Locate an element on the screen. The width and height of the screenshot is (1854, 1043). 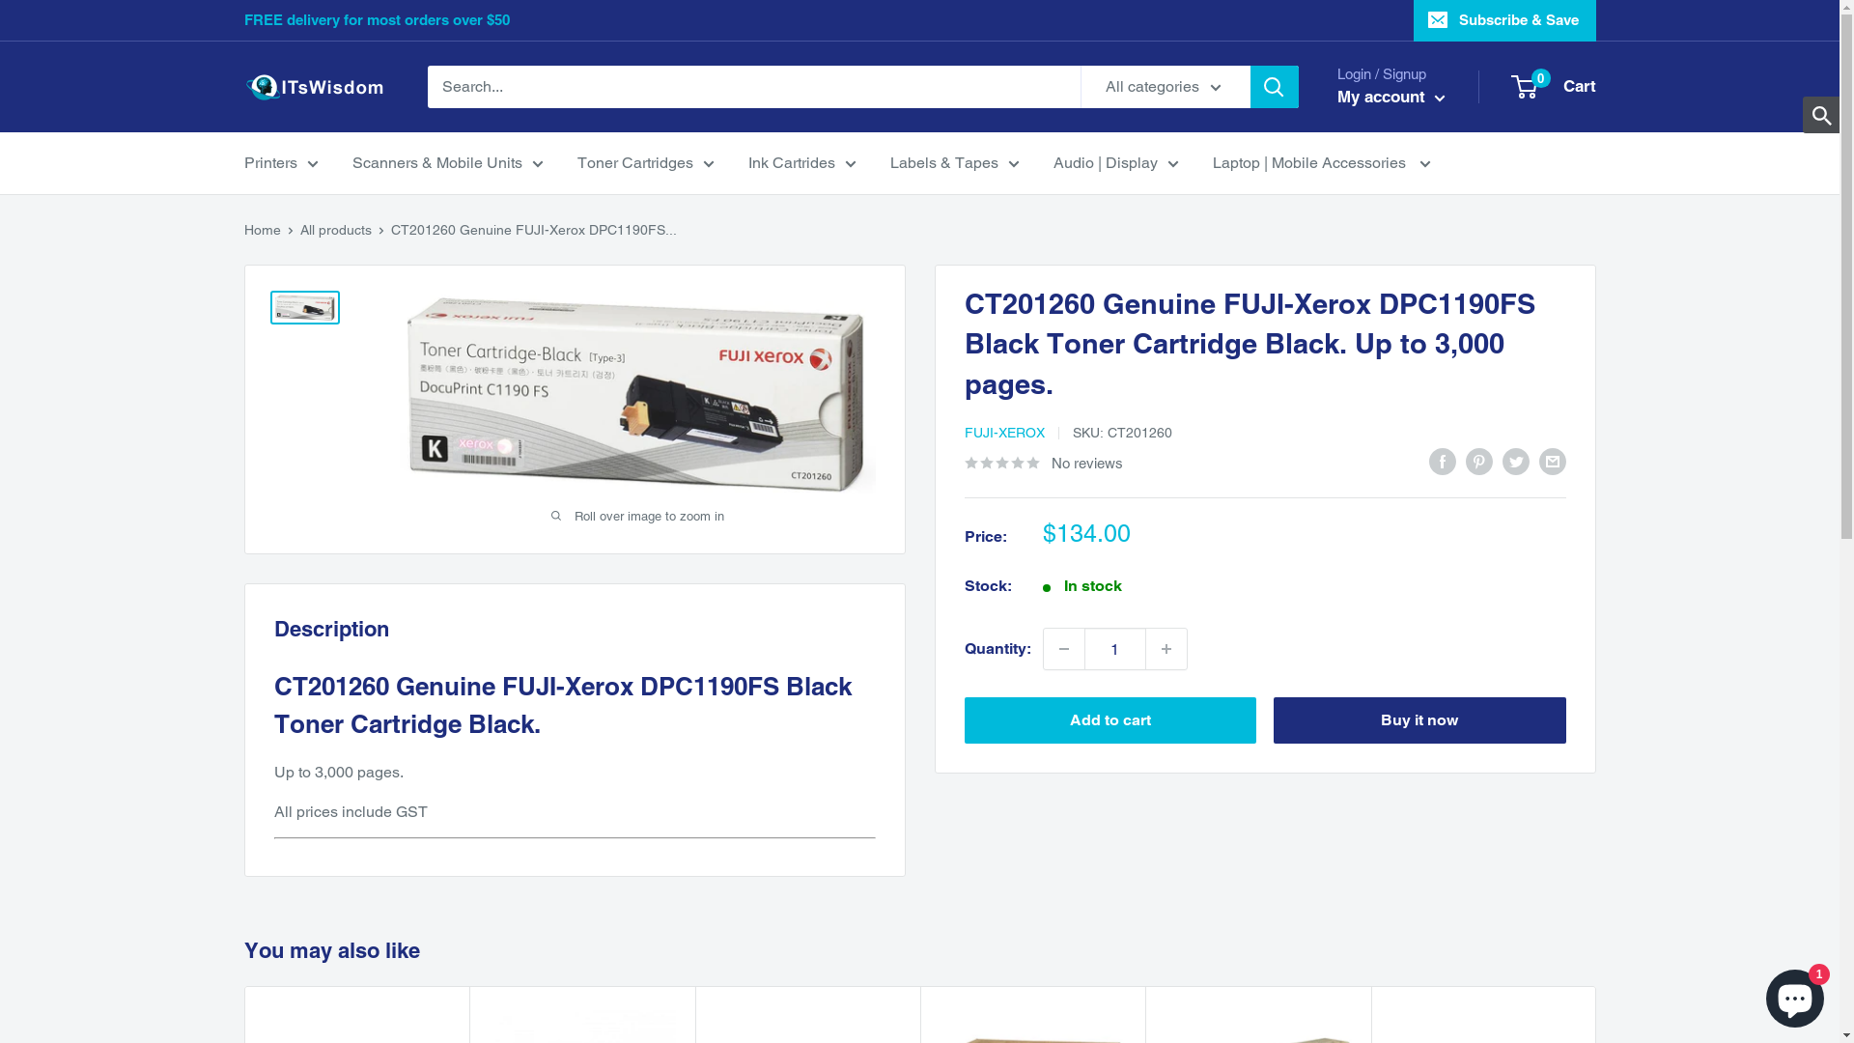
Laptop | Mobile Accessories is located at coordinates (1322, 163).